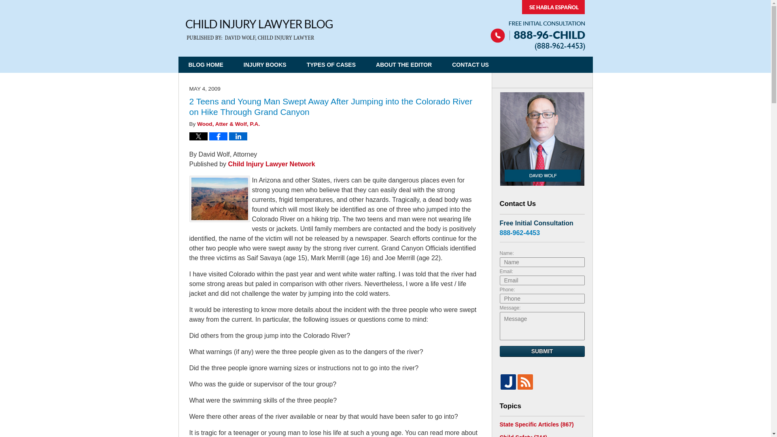 This screenshot has width=777, height=437. Describe the element at coordinates (537, 25) in the screenshot. I see `Published By Child Injury Lawyer Network` at that location.